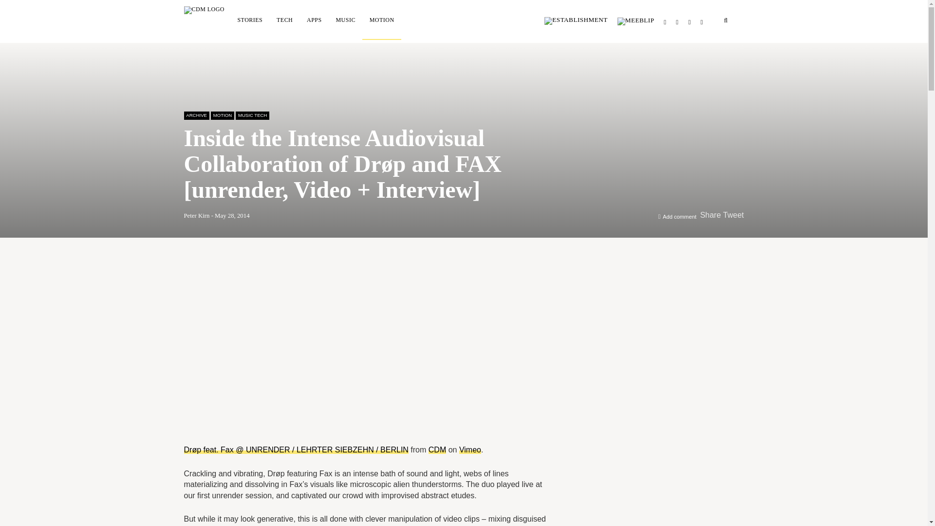  I want to click on Add comment, so click(680, 216).